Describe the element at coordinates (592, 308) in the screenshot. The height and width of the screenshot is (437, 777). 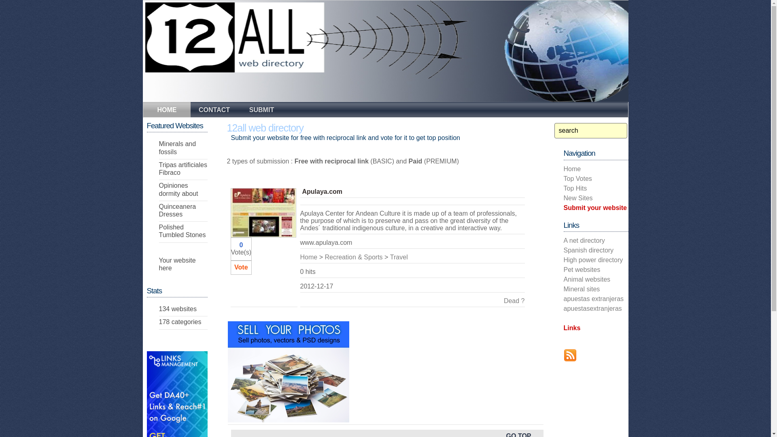
I see `apuestasextranjeras` at that location.